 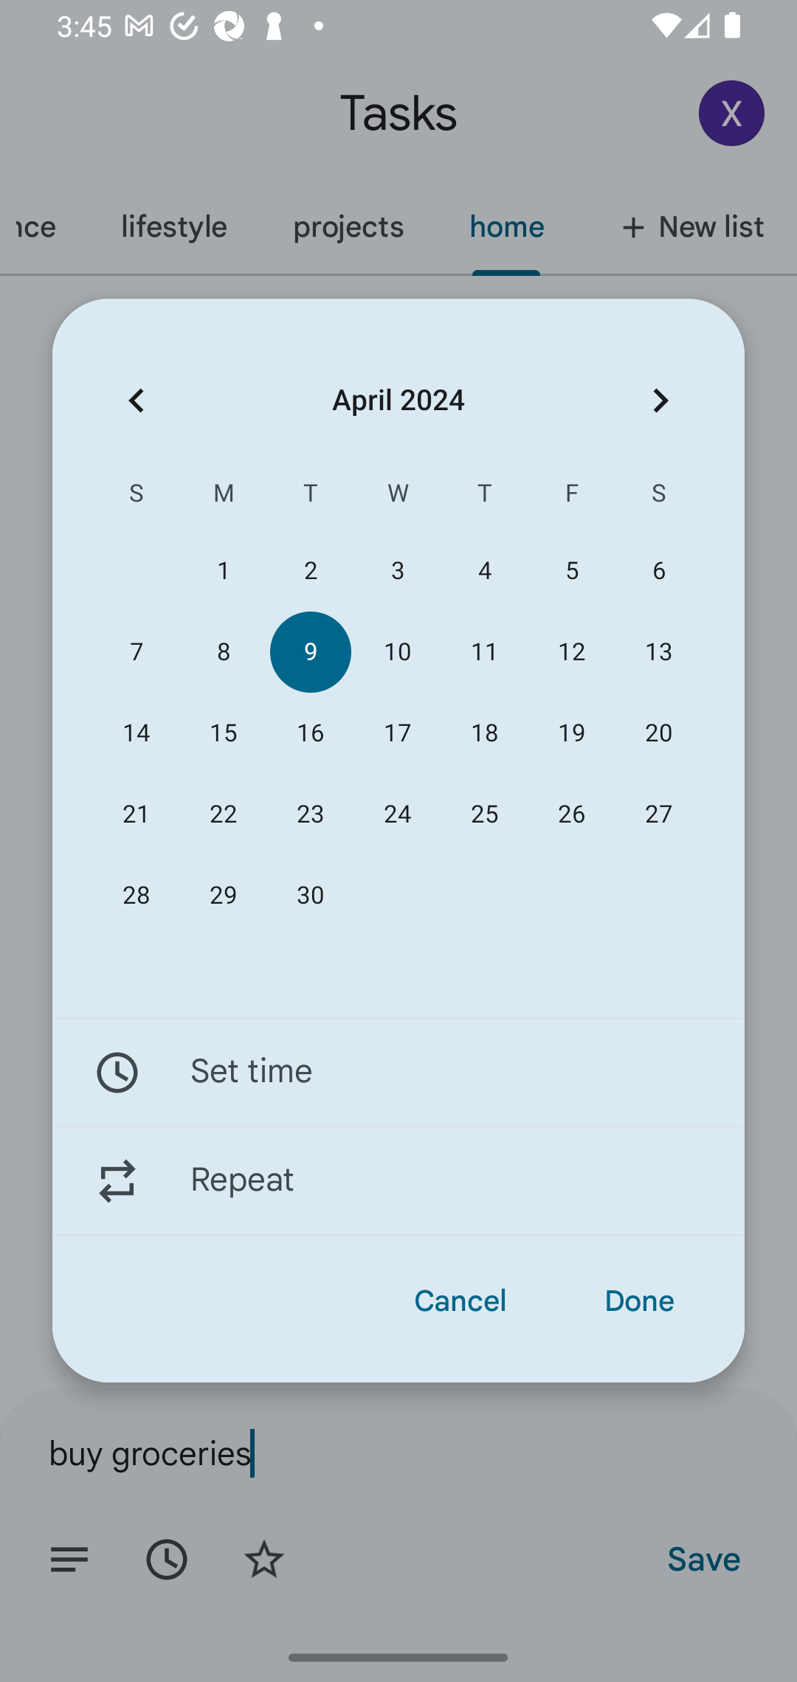 What do you see at coordinates (398, 1181) in the screenshot?
I see `Repeat` at bounding box center [398, 1181].